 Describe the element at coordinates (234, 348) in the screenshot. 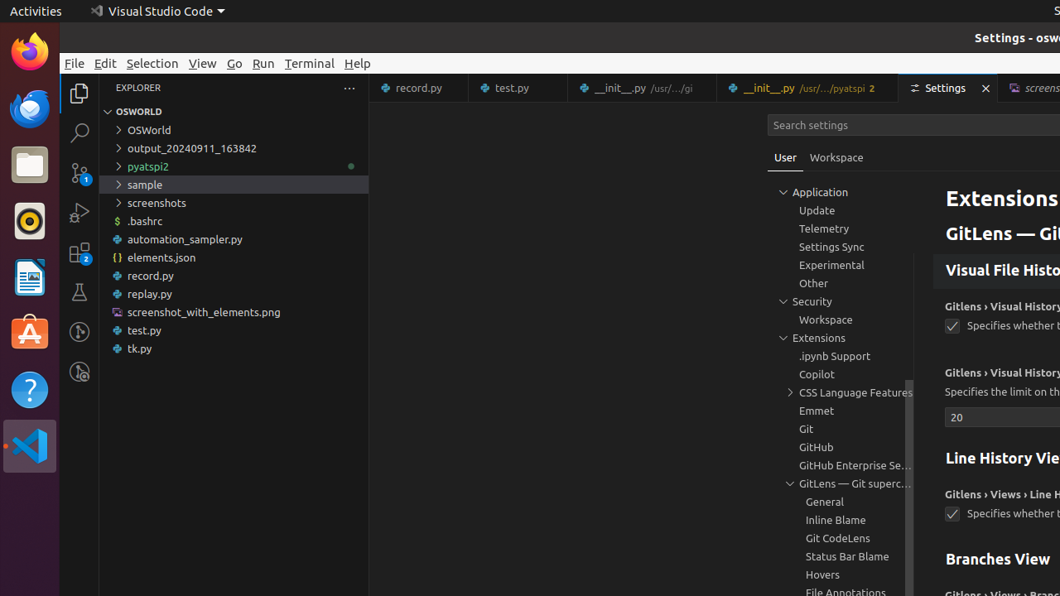

I see `tk.py` at that location.